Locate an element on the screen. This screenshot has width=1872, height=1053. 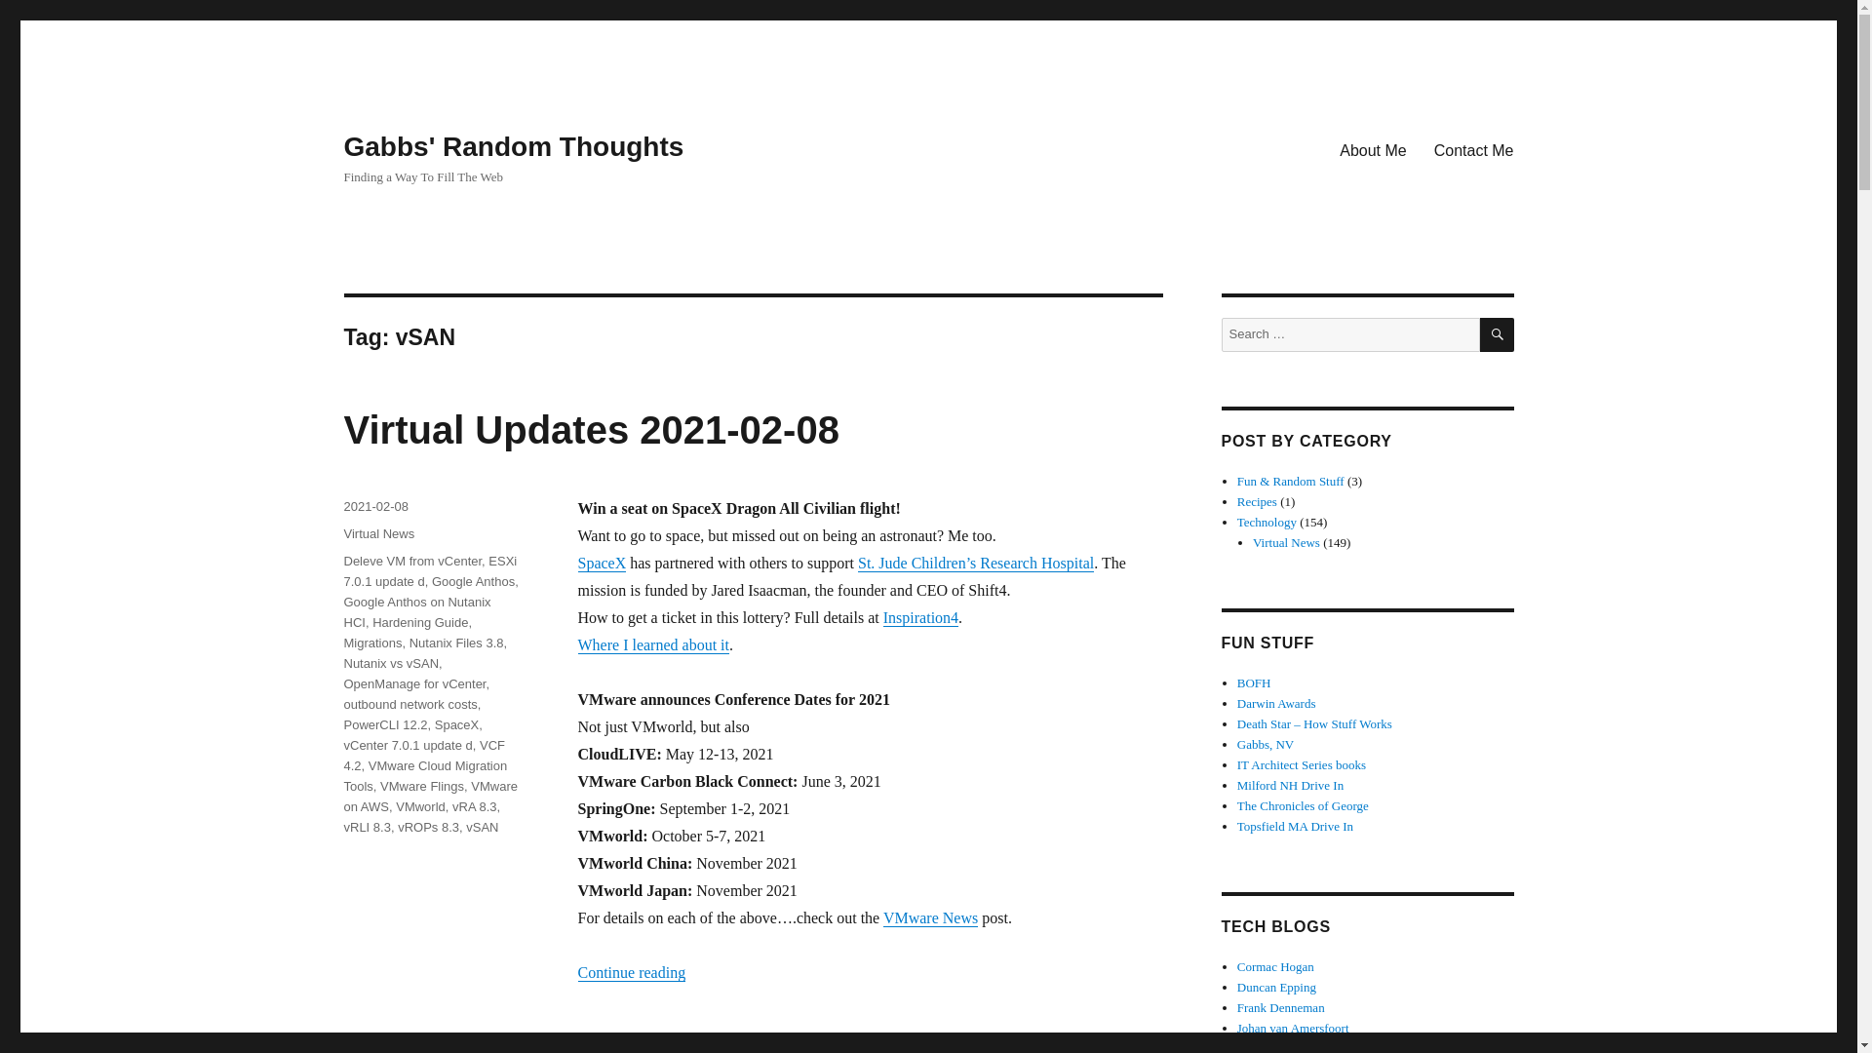
Contact Me is located at coordinates (1474, 149).